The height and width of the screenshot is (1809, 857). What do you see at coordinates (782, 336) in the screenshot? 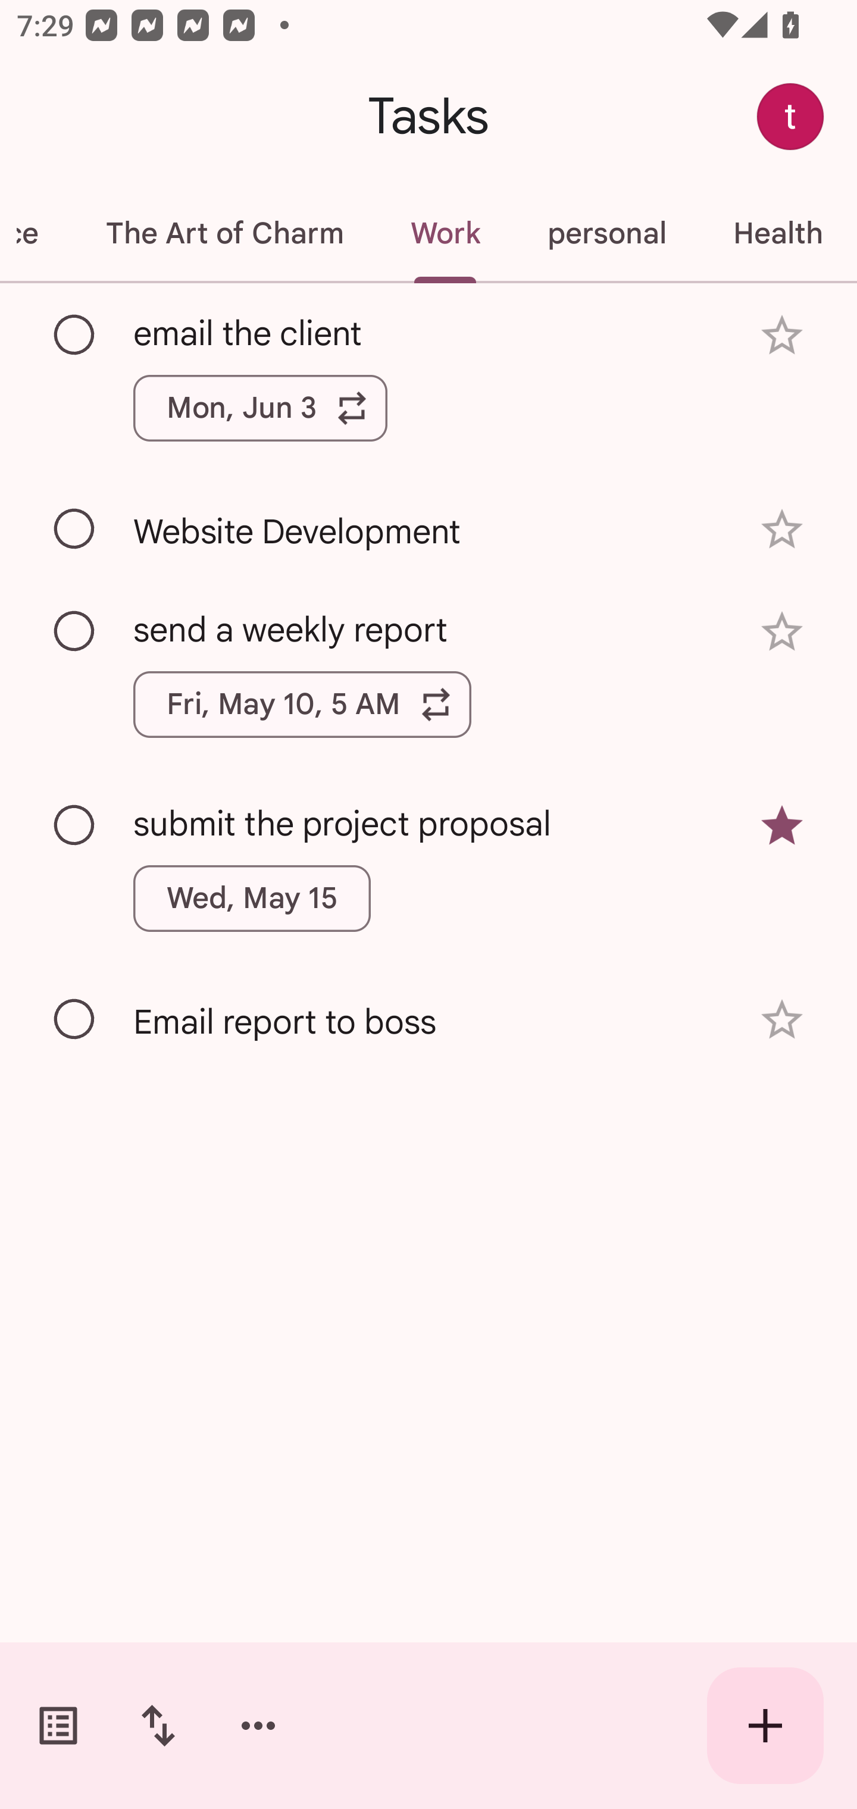
I see `Add star` at bounding box center [782, 336].